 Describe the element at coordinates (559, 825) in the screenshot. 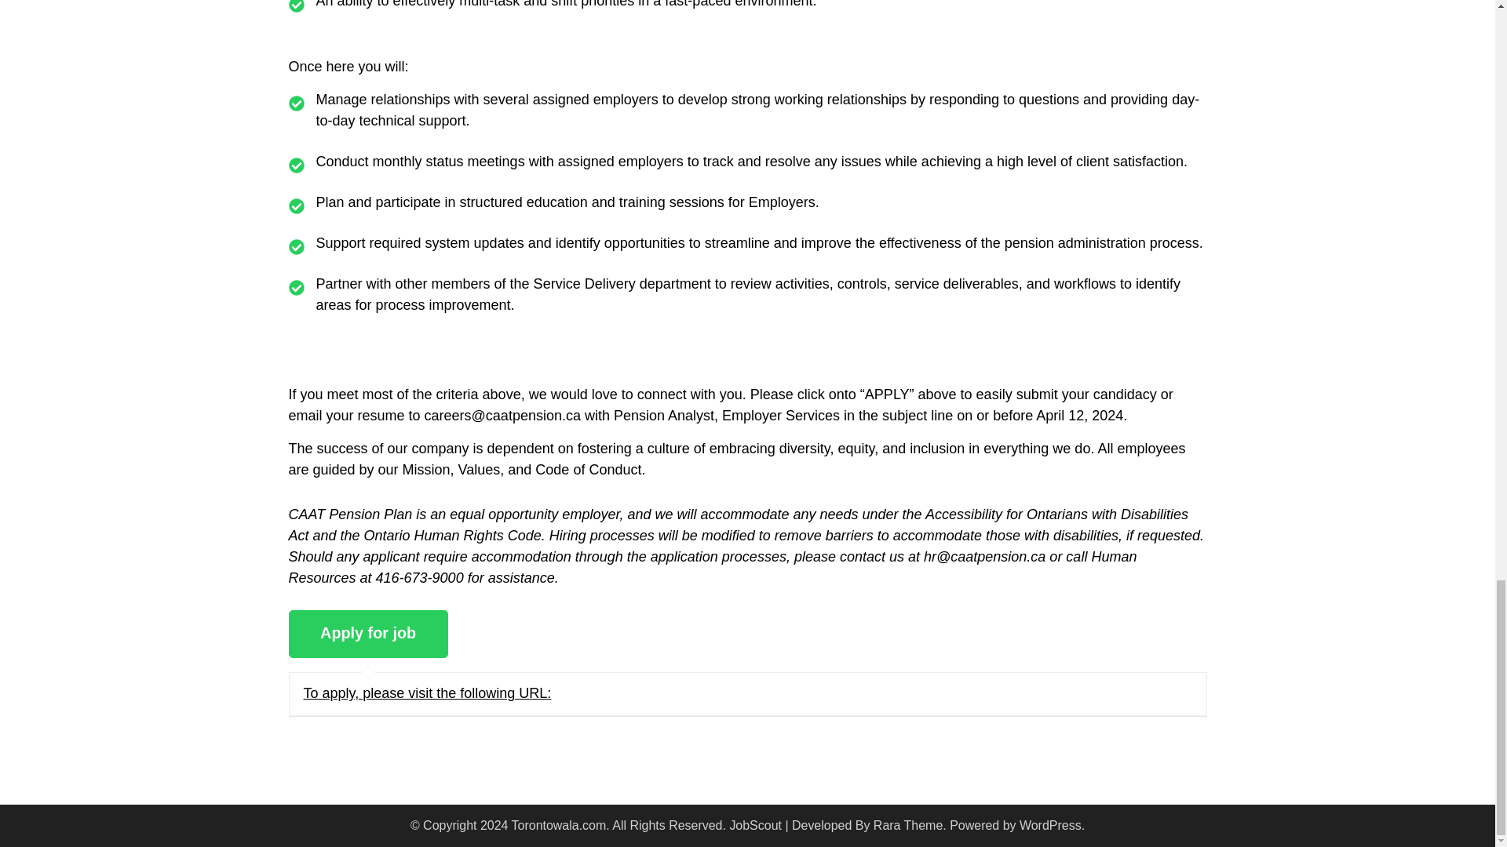

I see `Torontowala.com` at that location.